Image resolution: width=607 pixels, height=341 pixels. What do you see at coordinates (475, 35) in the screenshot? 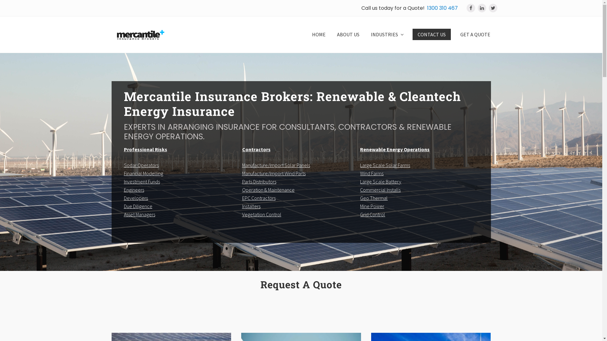
I see `GET A QUOTE` at bounding box center [475, 35].